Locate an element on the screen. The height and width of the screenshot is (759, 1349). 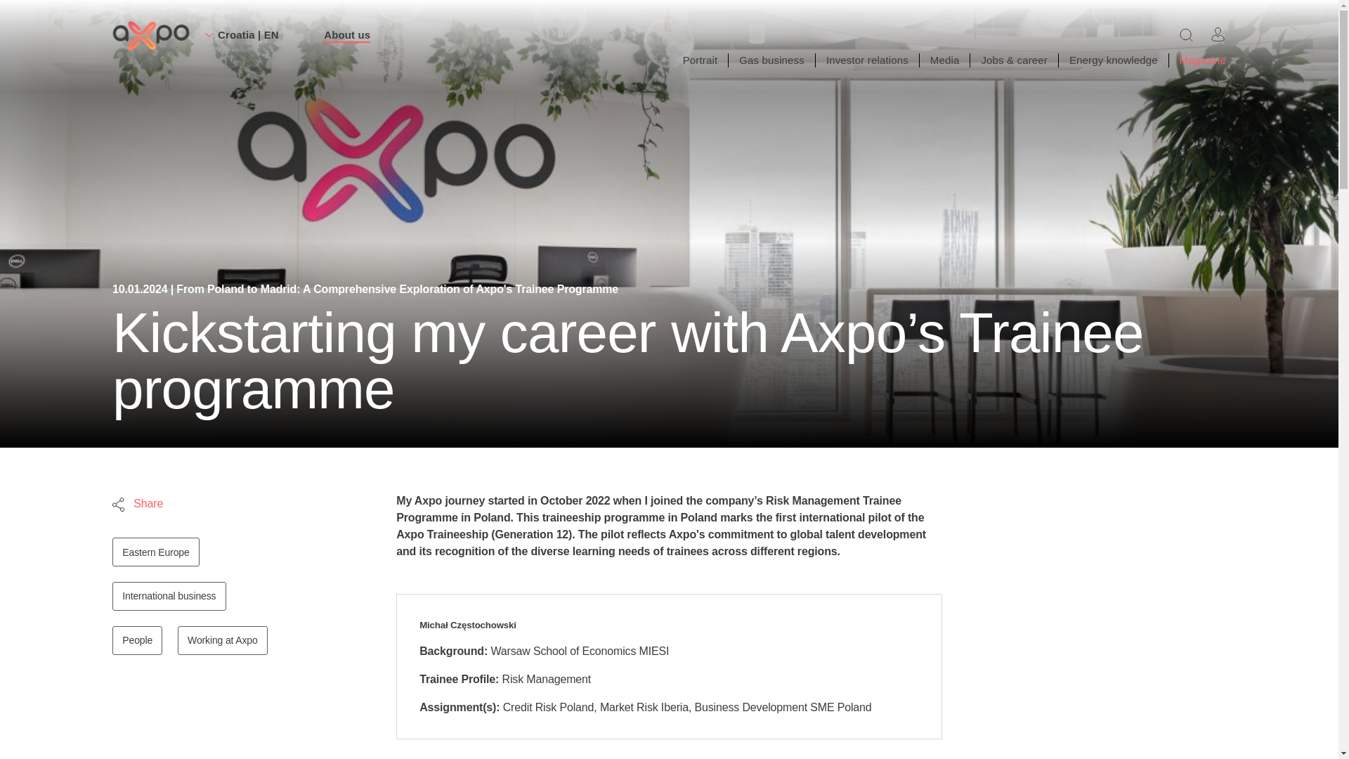
Toggle Search Form is located at coordinates (1186, 34).